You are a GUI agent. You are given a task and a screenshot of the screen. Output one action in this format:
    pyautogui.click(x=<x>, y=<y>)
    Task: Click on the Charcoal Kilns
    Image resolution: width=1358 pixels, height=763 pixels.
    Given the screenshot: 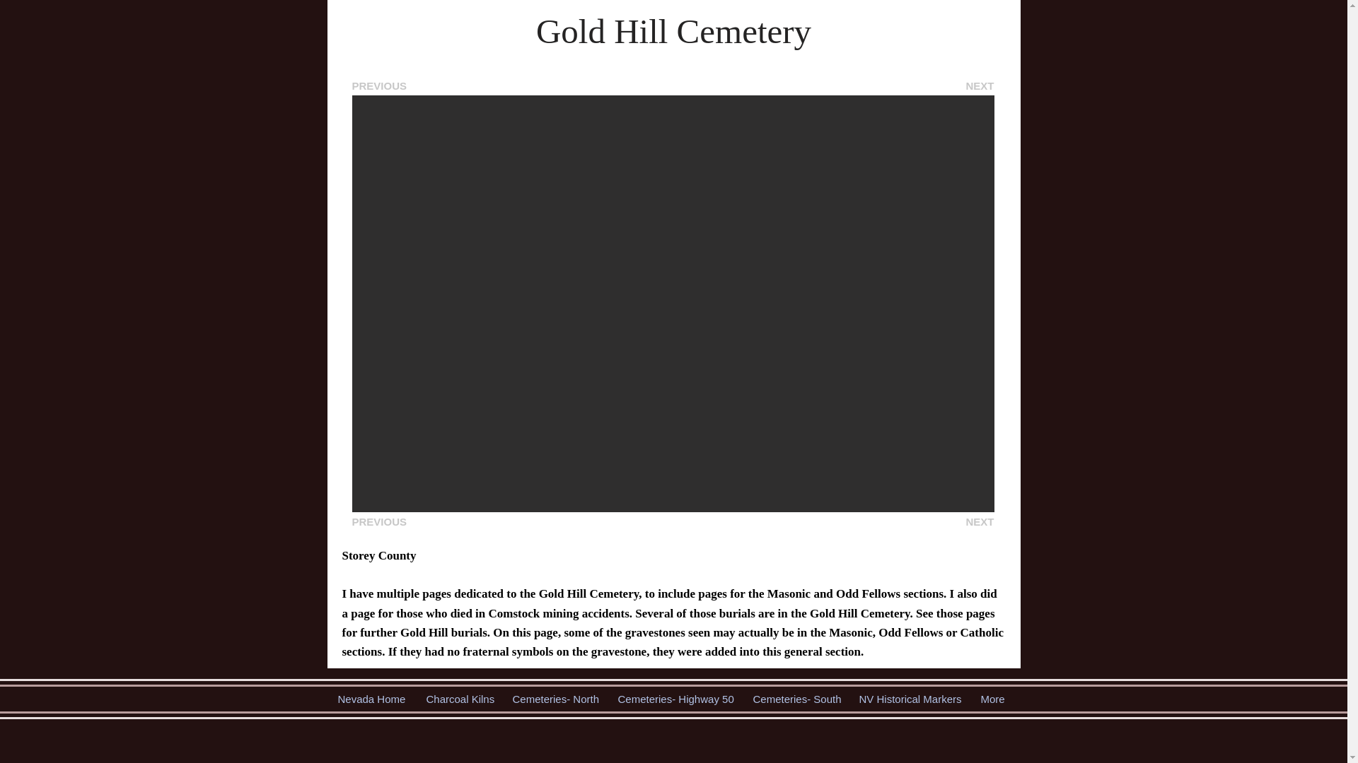 What is the action you would take?
    pyautogui.click(x=458, y=699)
    